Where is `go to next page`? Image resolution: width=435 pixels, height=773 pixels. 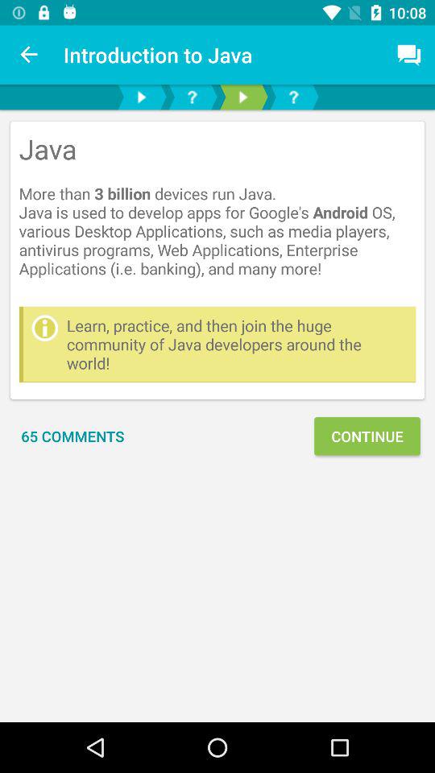 go to next page is located at coordinates (243, 97).